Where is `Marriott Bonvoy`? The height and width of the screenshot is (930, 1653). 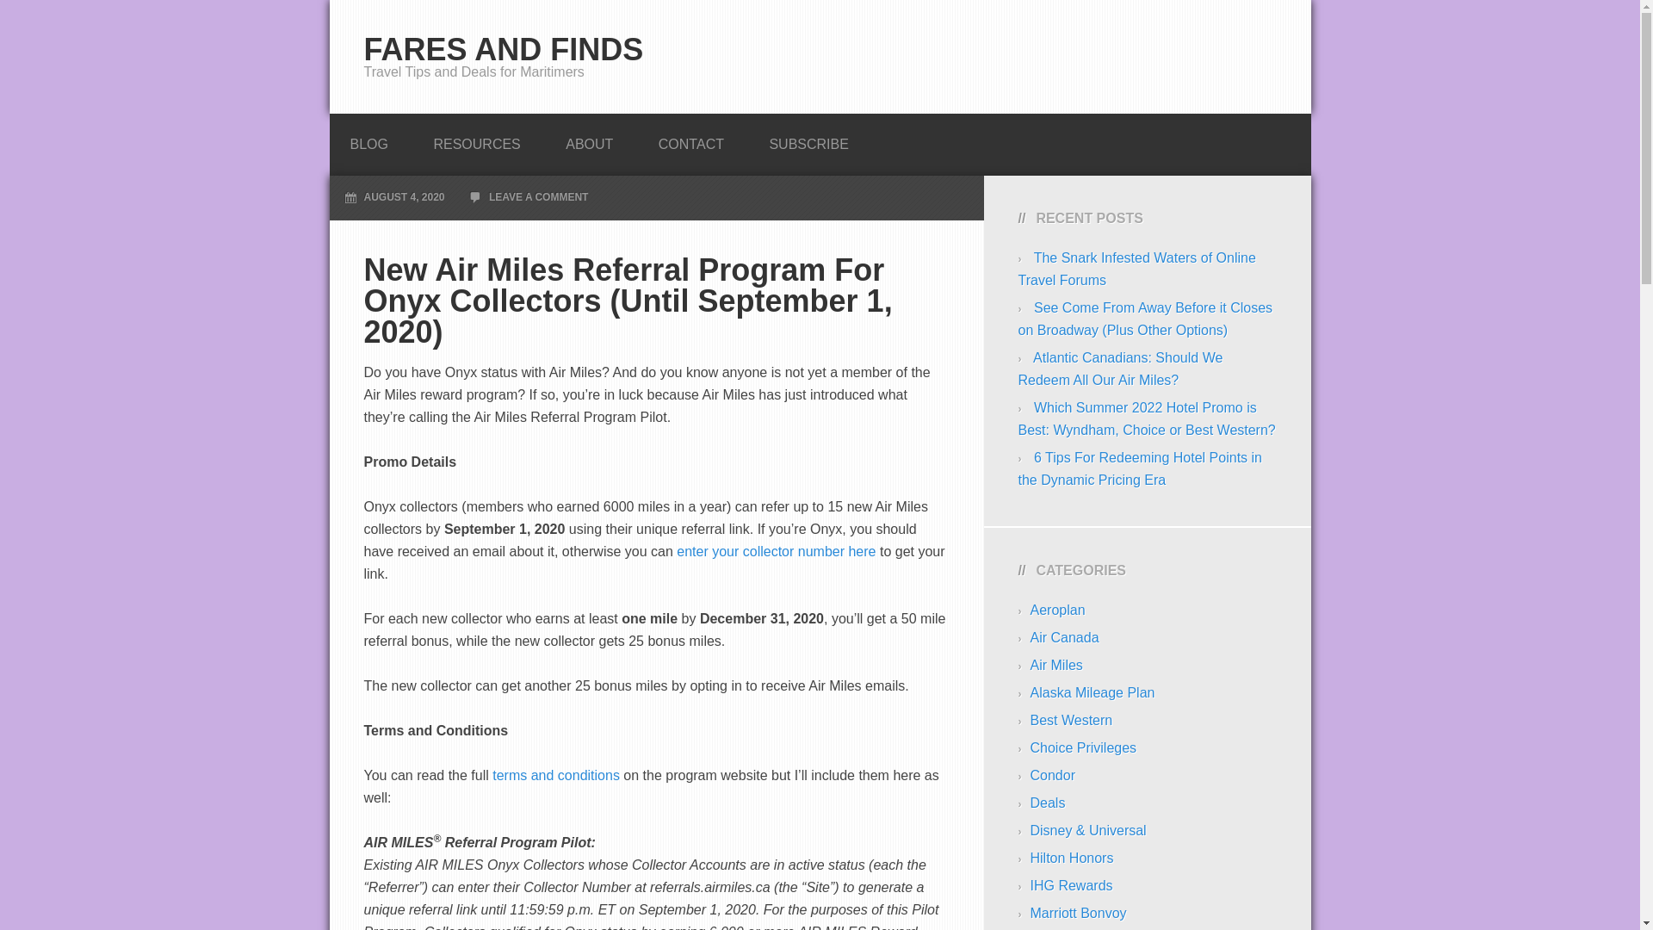
Marriott Bonvoy is located at coordinates (1078, 913).